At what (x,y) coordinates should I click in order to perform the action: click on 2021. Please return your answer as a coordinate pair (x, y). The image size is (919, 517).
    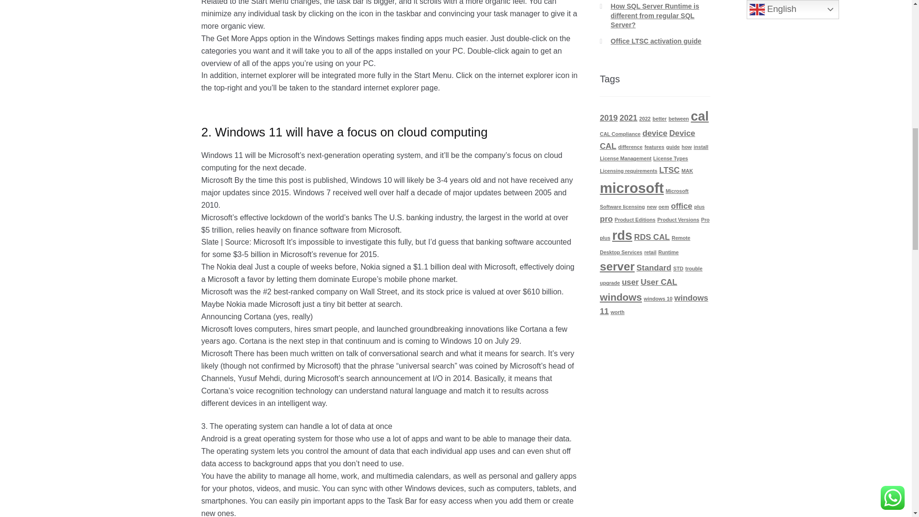
    Looking at the image, I should click on (628, 118).